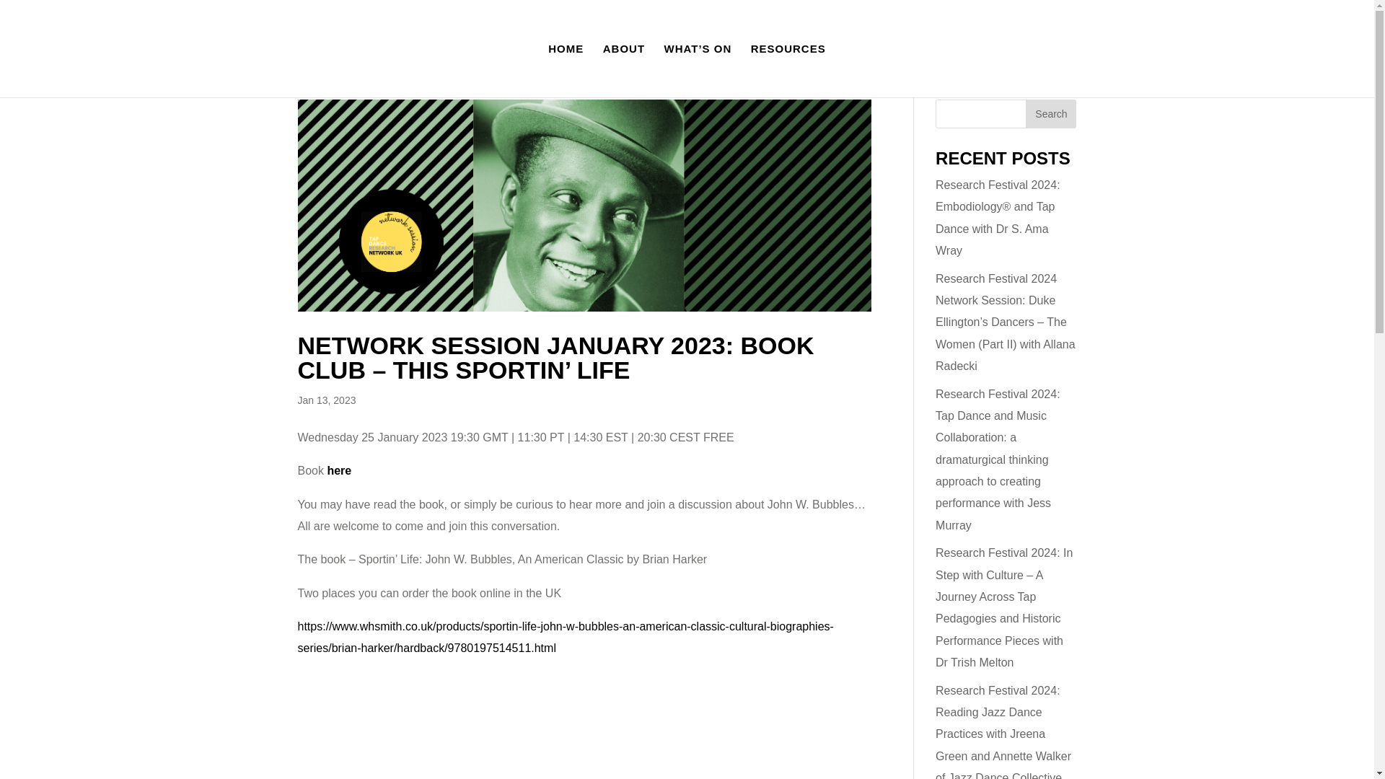  Describe the element at coordinates (1050, 114) in the screenshot. I see `Search` at that location.